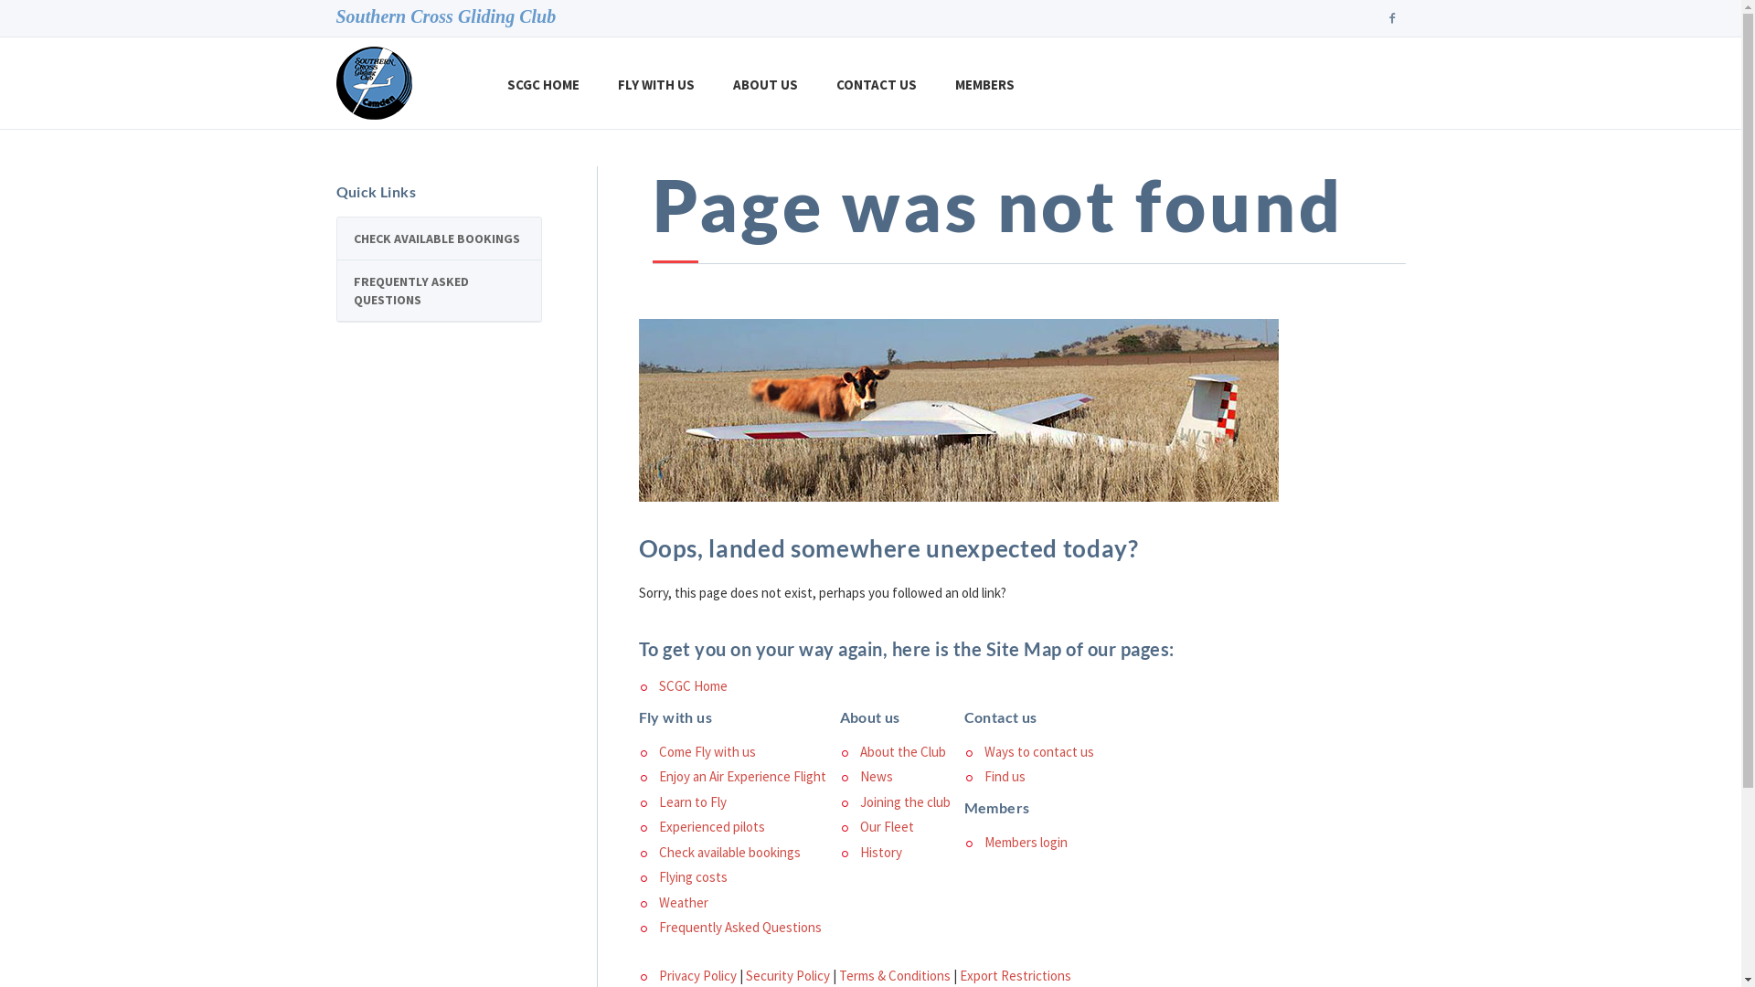  What do you see at coordinates (1026, 843) in the screenshot?
I see `Members login` at bounding box center [1026, 843].